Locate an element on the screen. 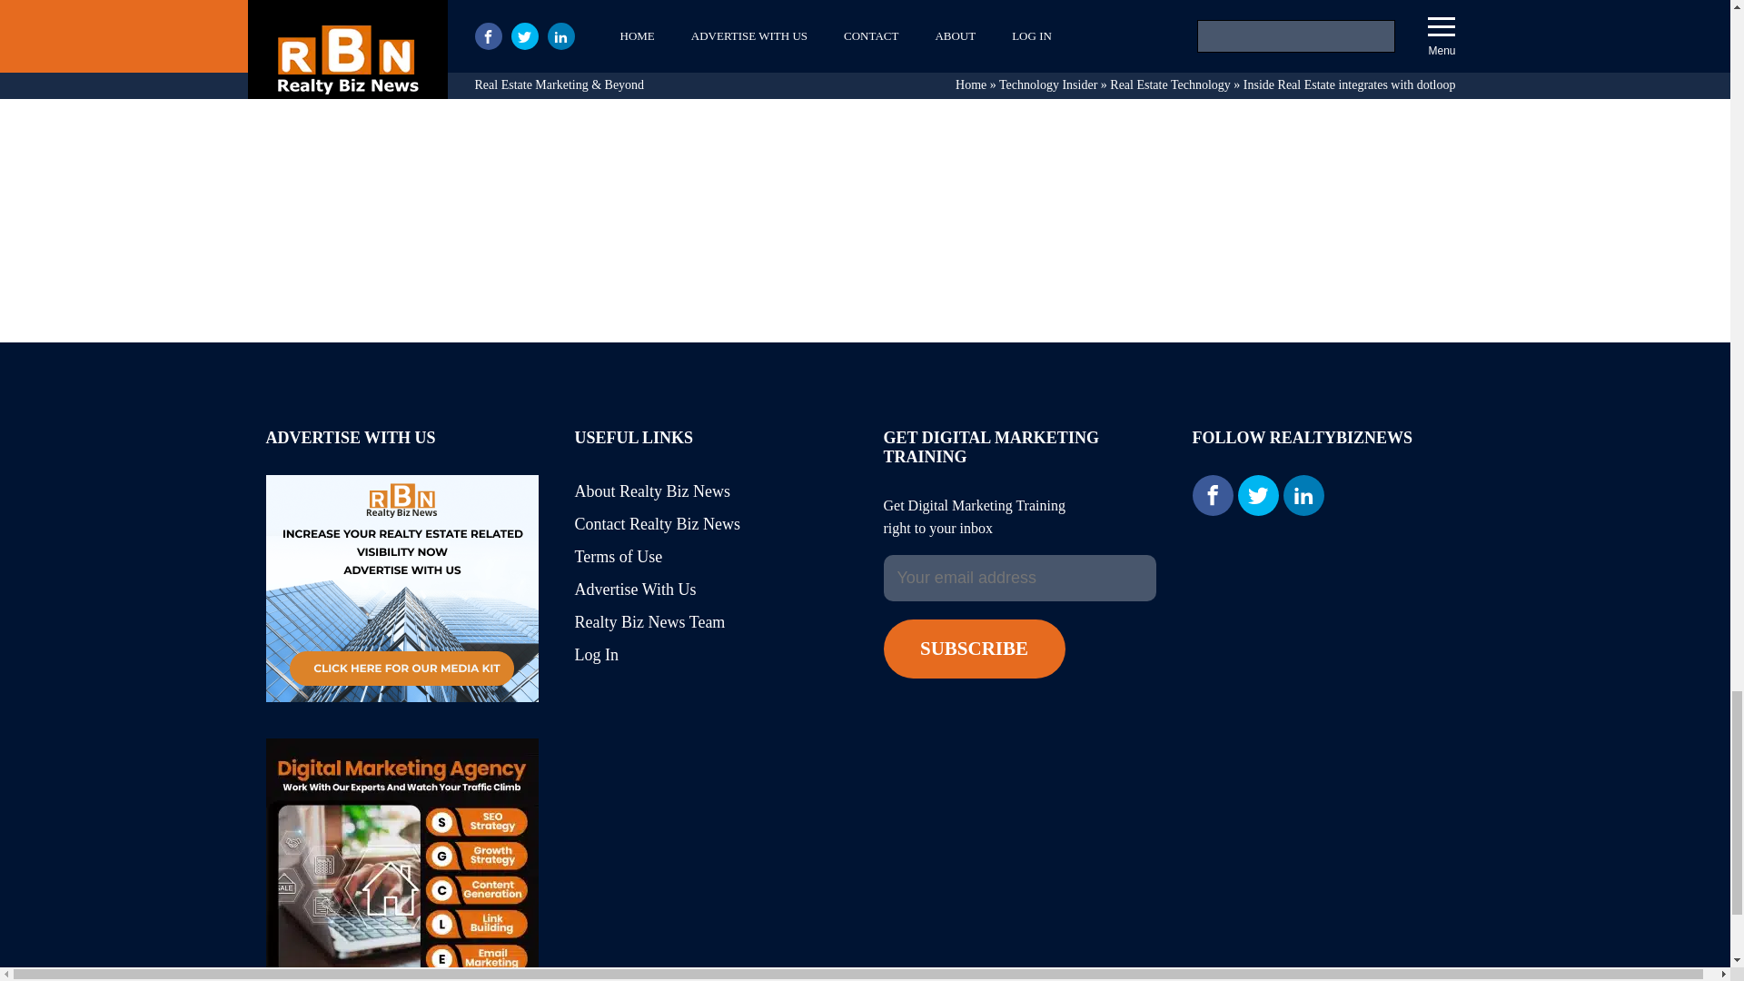 The image size is (1744, 981). Subscribe is located at coordinates (973, 649).